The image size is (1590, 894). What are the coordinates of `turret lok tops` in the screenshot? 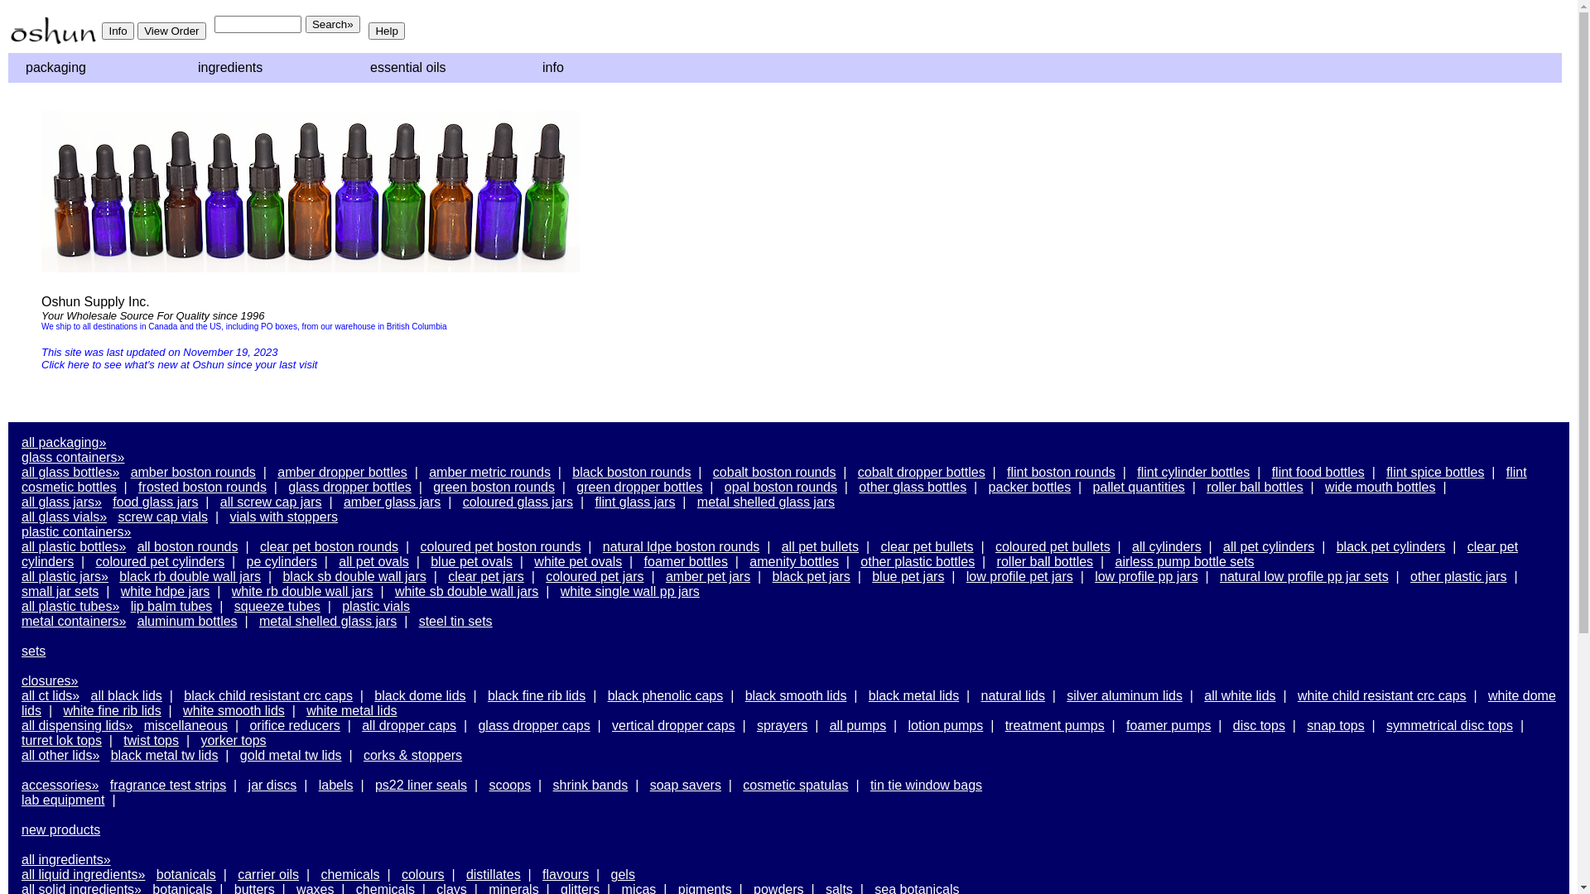 It's located at (61, 740).